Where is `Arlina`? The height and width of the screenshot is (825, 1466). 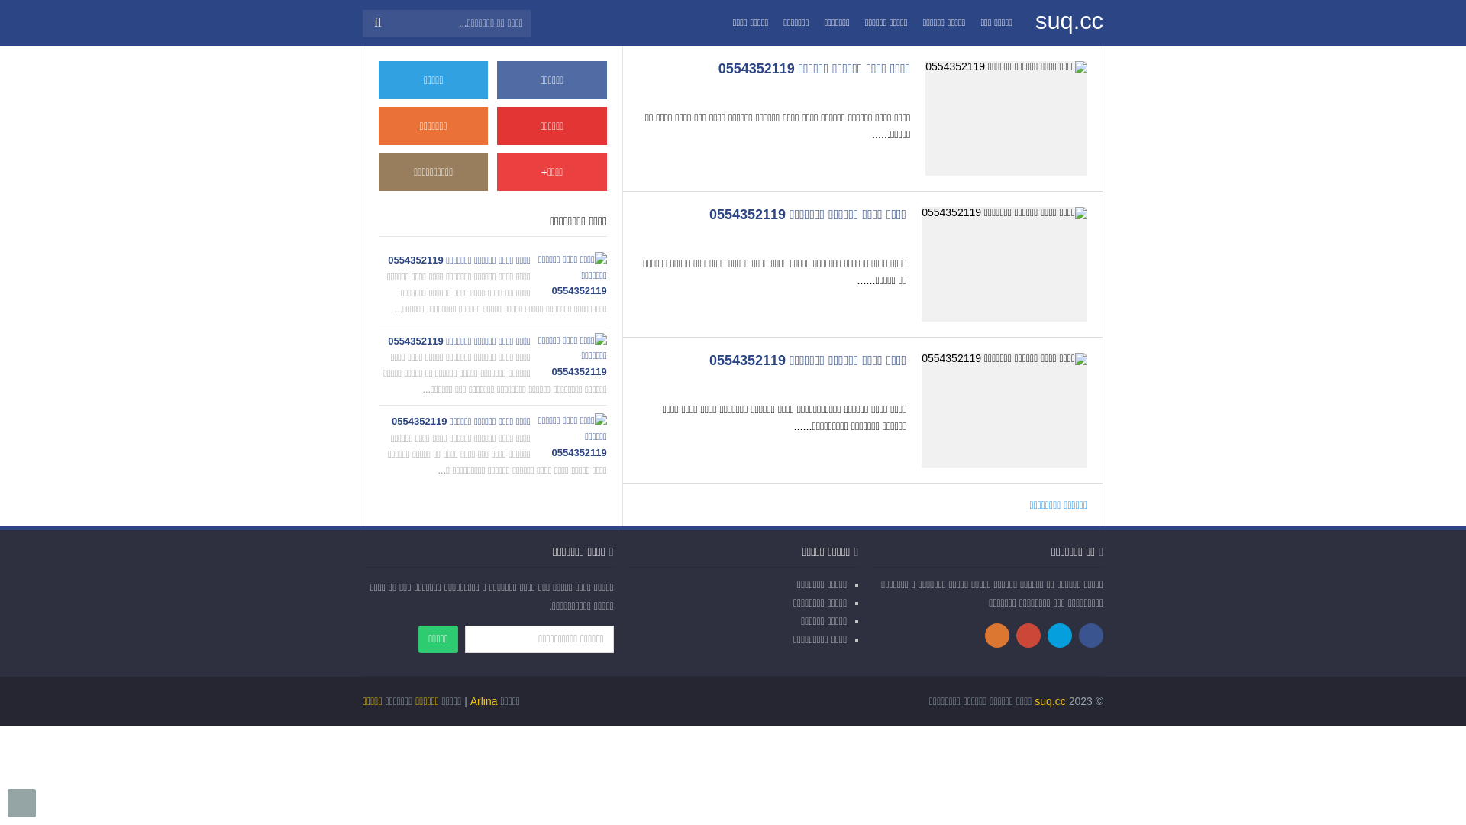 Arlina is located at coordinates (484, 701).